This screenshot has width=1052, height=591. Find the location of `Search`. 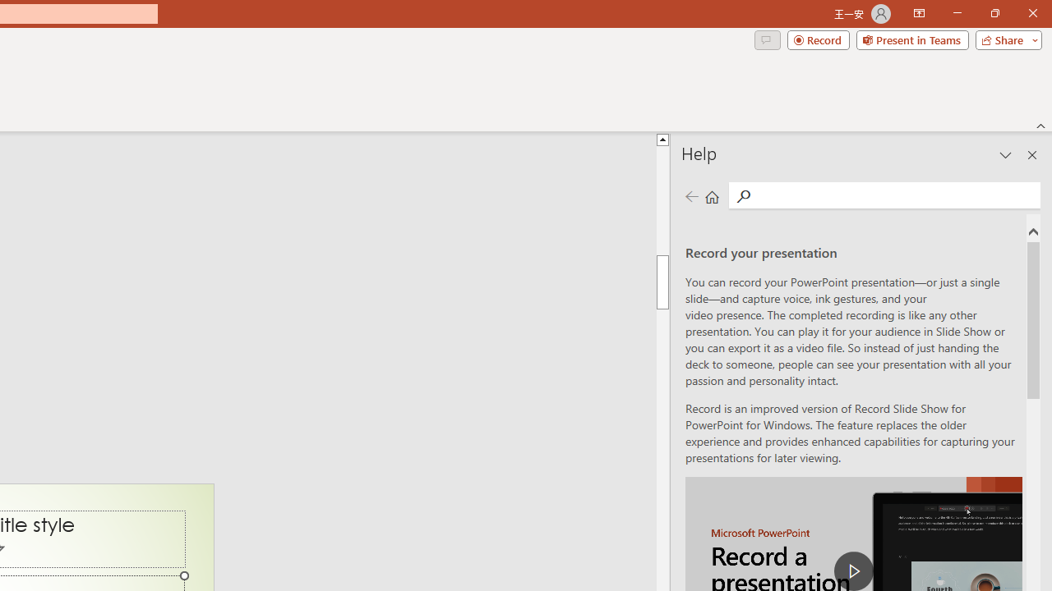

Search is located at coordinates (896, 195).